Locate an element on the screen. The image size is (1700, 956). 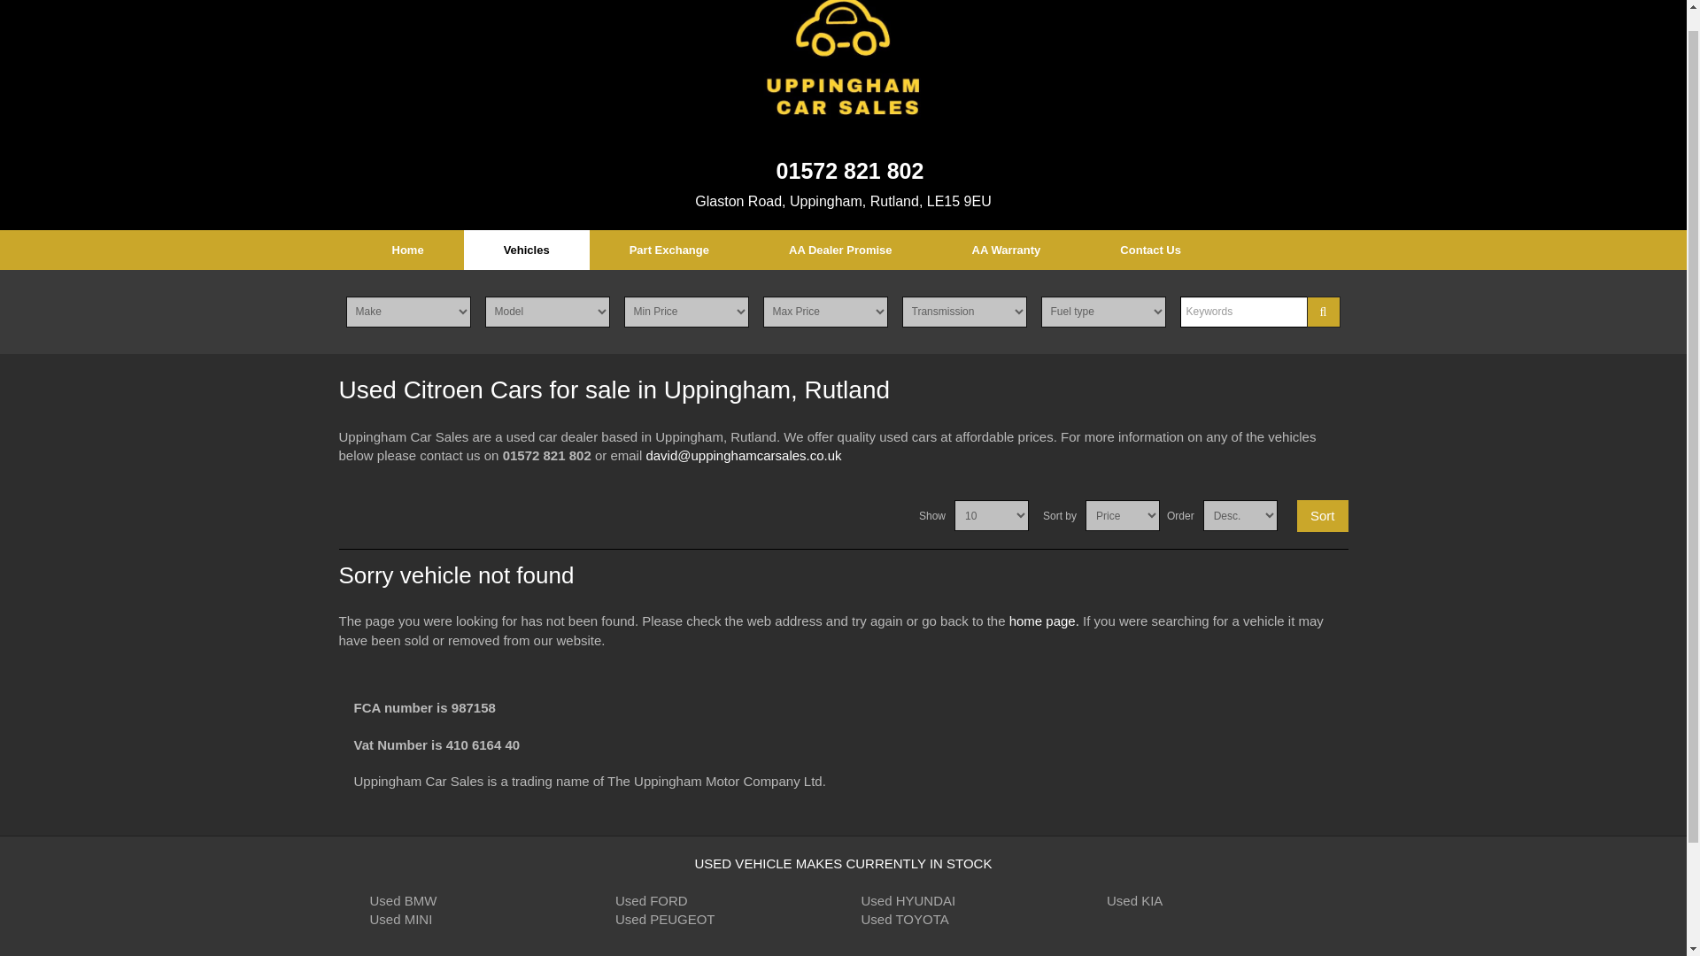
Vehicles is located at coordinates (527, 250).